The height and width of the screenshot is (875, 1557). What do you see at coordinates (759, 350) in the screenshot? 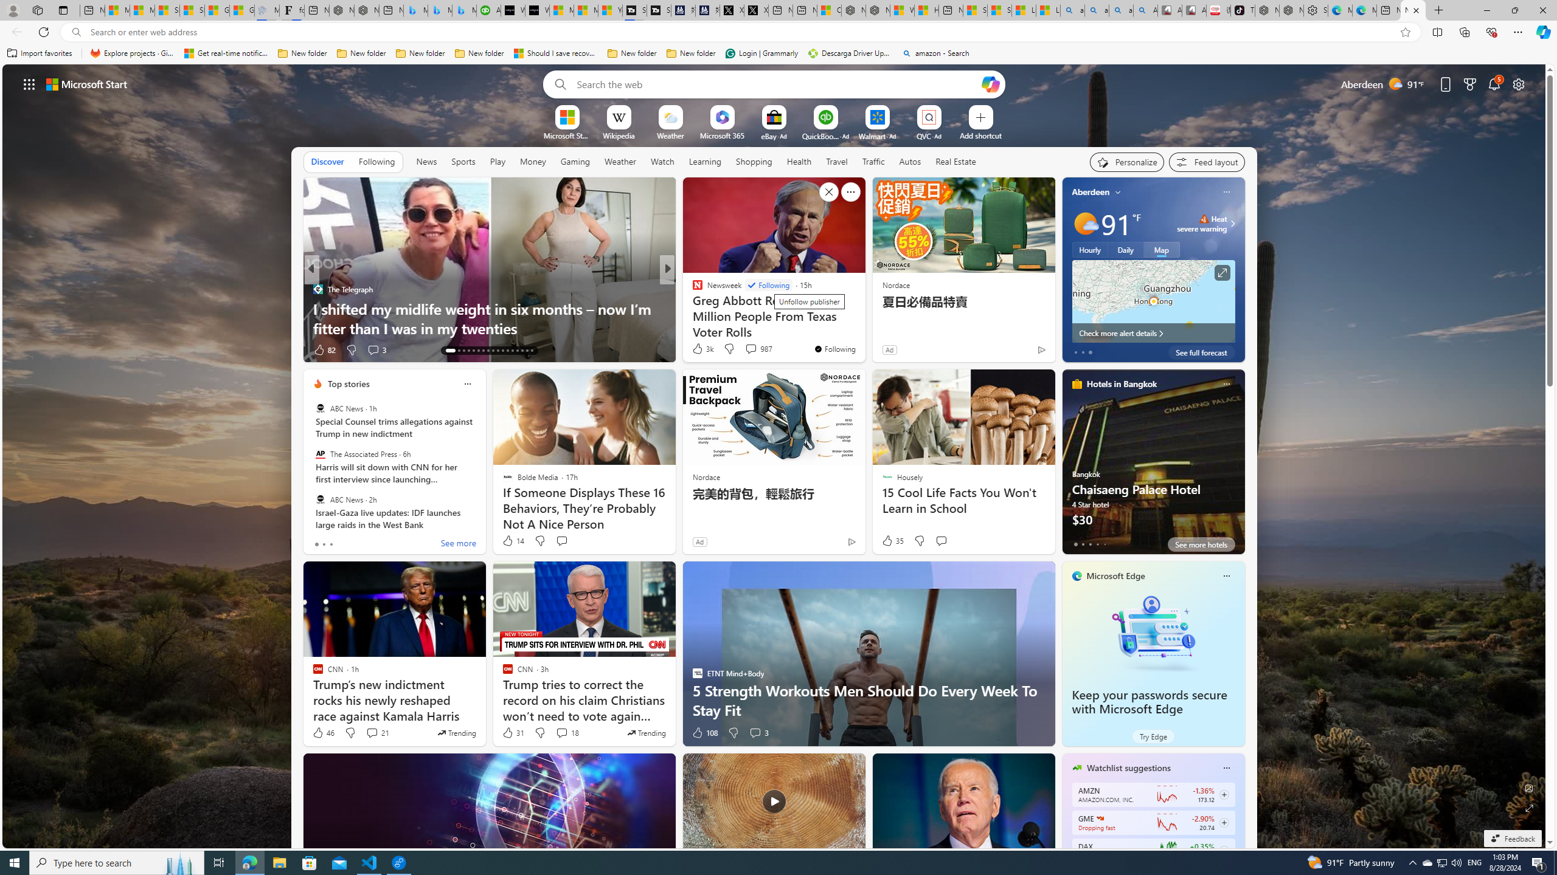
I see `View comments 174 Comment` at bounding box center [759, 350].